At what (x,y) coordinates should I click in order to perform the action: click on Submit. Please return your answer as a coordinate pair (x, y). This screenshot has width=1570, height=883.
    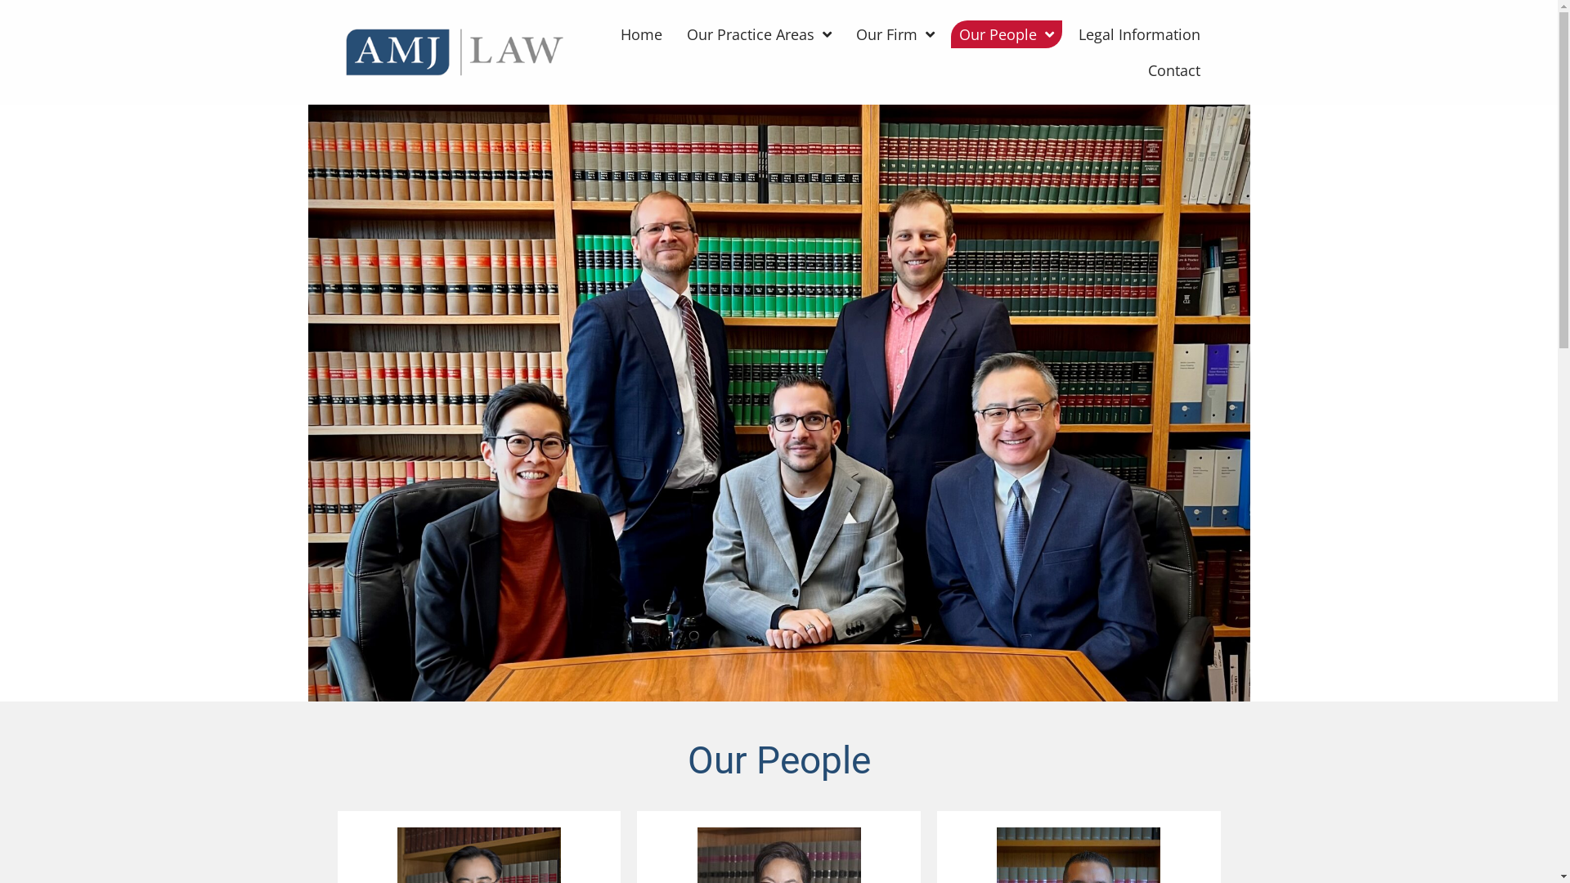
    Looking at the image, I should click on (788, 534).